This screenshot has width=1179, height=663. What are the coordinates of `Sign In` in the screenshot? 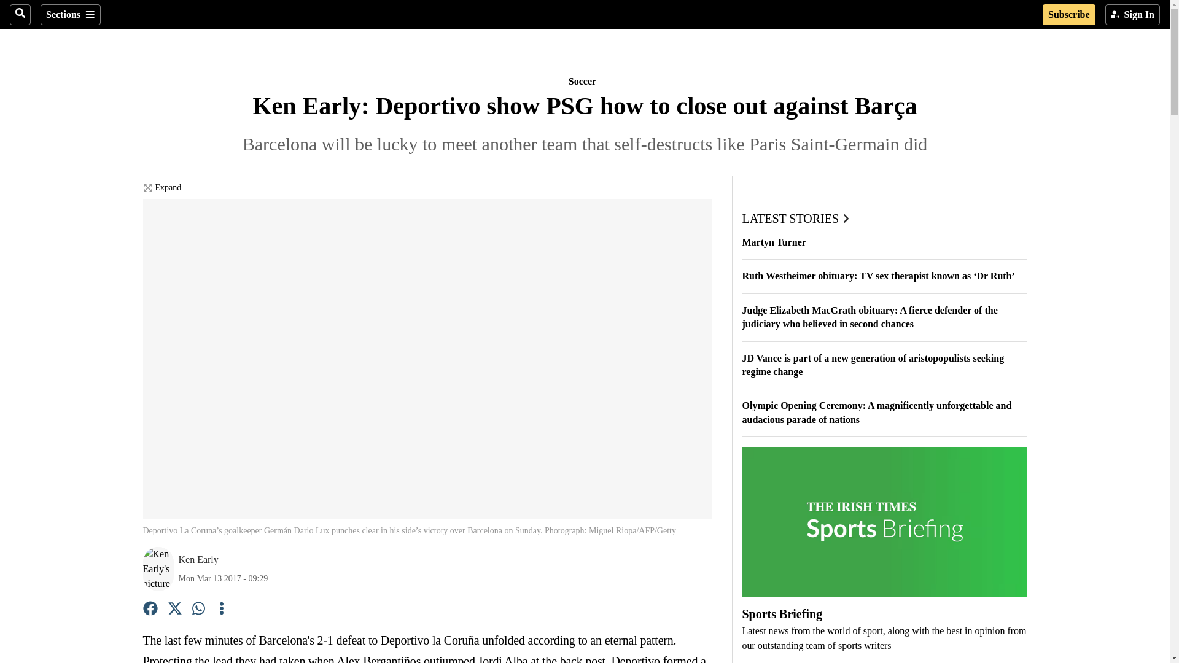 It's located at (1132, 15).